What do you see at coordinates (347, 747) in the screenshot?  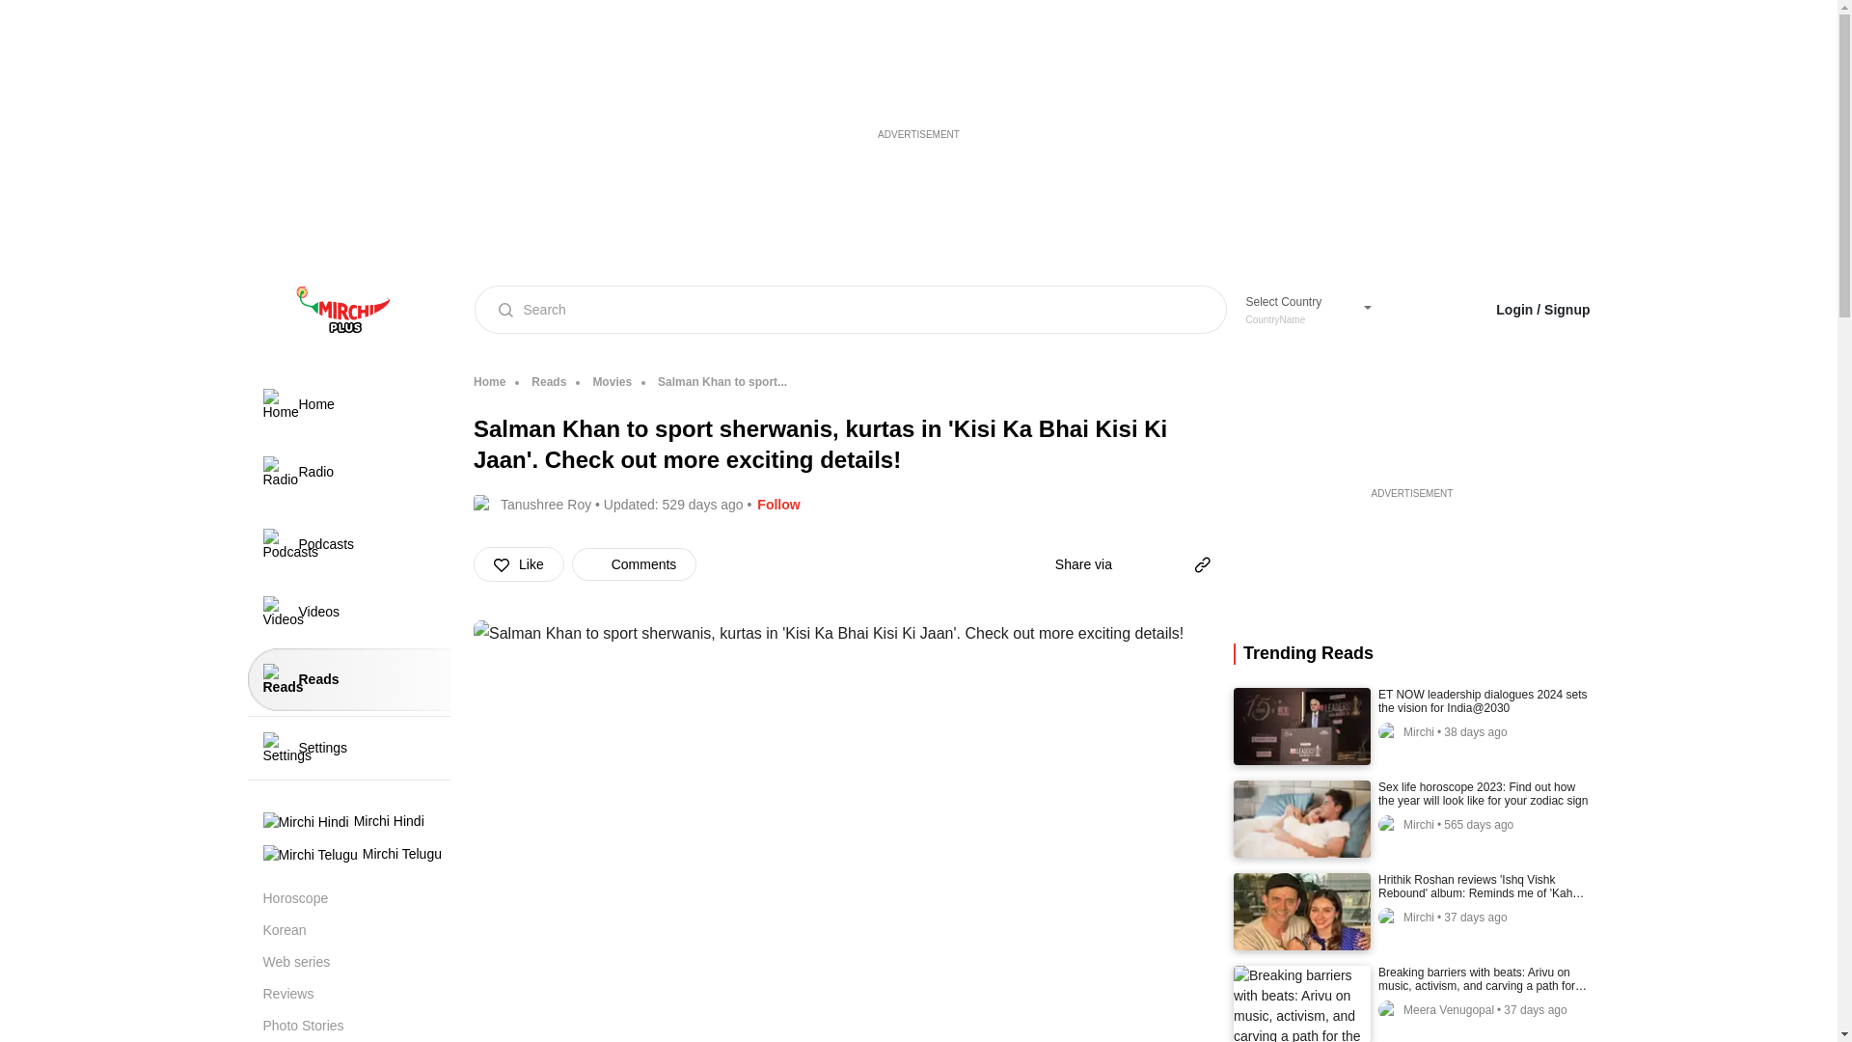 I see `Home` at bounding box center [347, 747].